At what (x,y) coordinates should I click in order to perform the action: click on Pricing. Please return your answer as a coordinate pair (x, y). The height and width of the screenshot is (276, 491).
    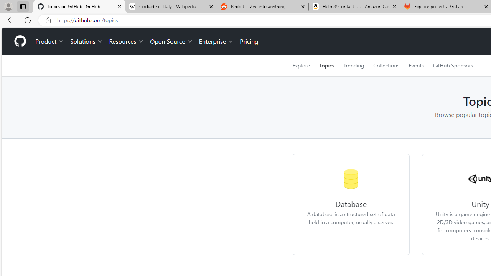
    Looking at the image, I should click on (249, 41).